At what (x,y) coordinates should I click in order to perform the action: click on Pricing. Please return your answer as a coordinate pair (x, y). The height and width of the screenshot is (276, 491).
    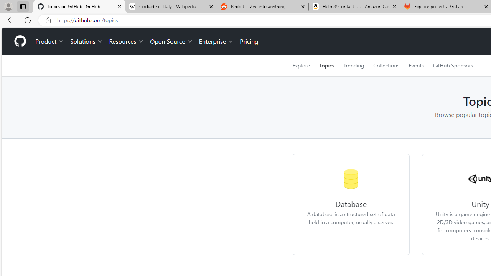
    Looking at the image, I should click on (249, 41).